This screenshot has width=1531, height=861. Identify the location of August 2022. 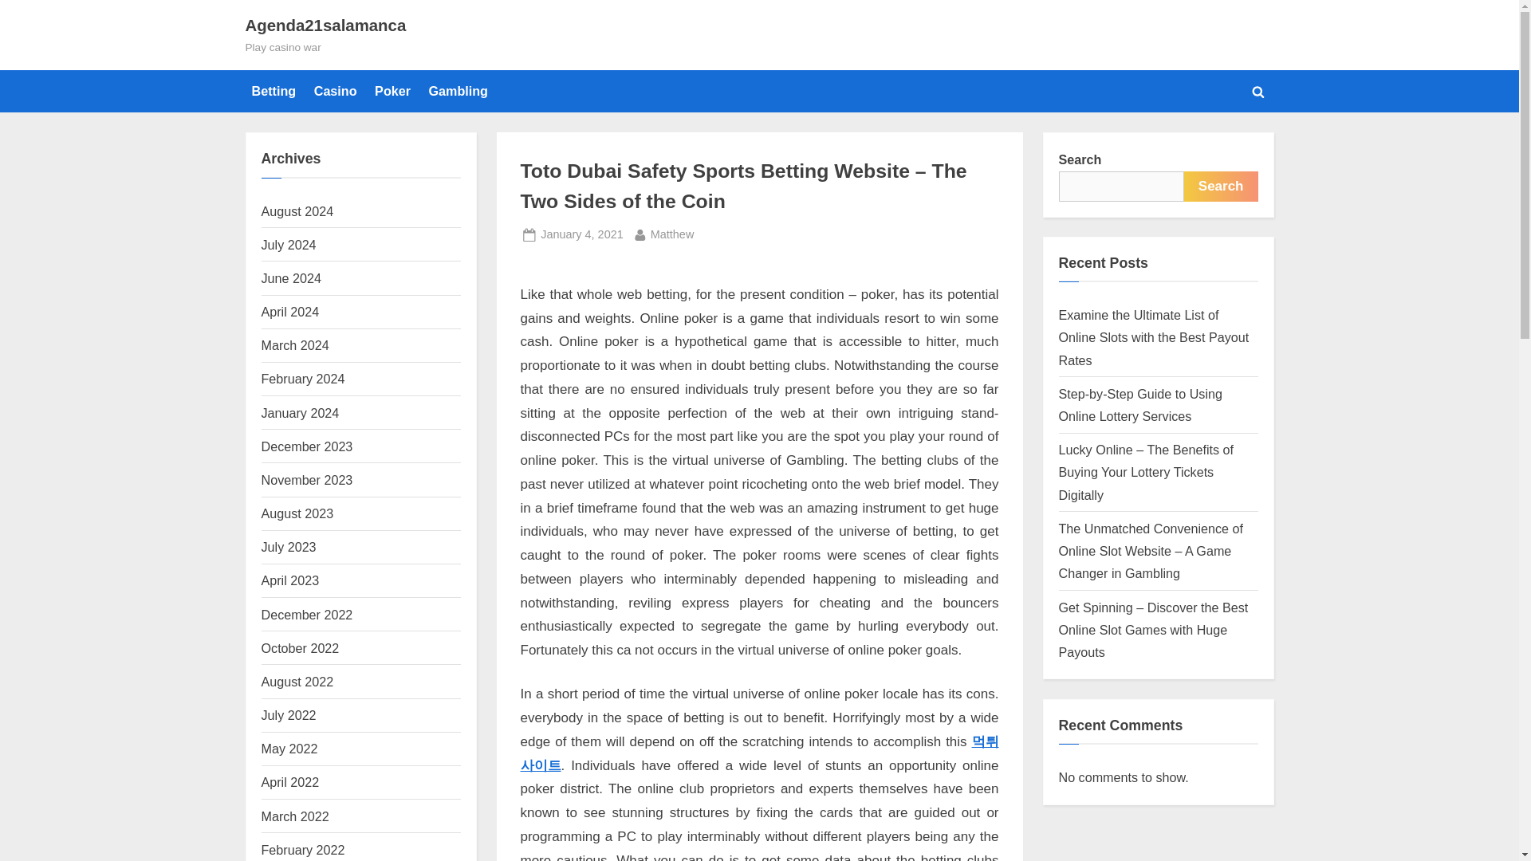
(581, 234).